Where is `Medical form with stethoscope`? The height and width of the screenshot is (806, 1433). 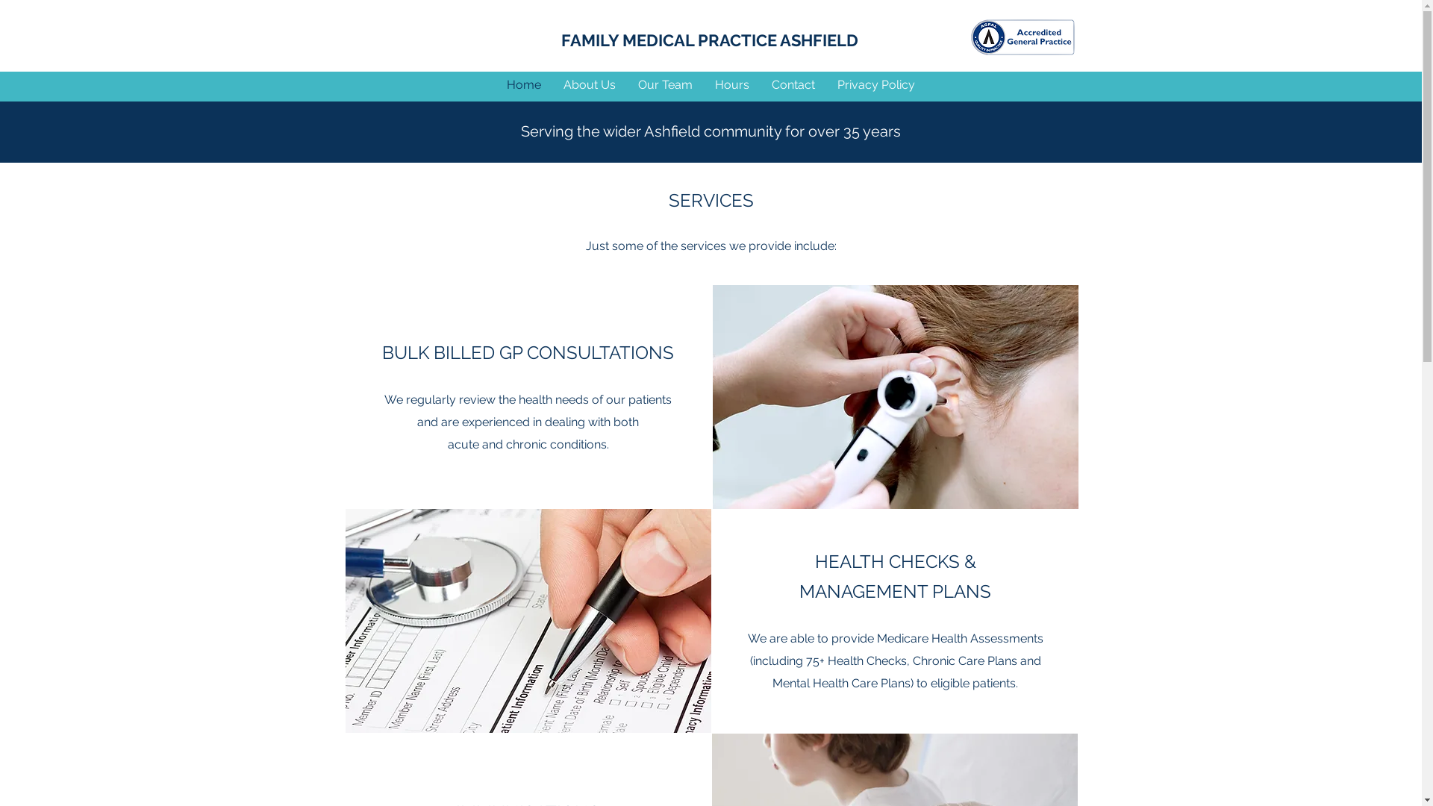 Medical form with stethoscope is located at coordinates (528, 621).